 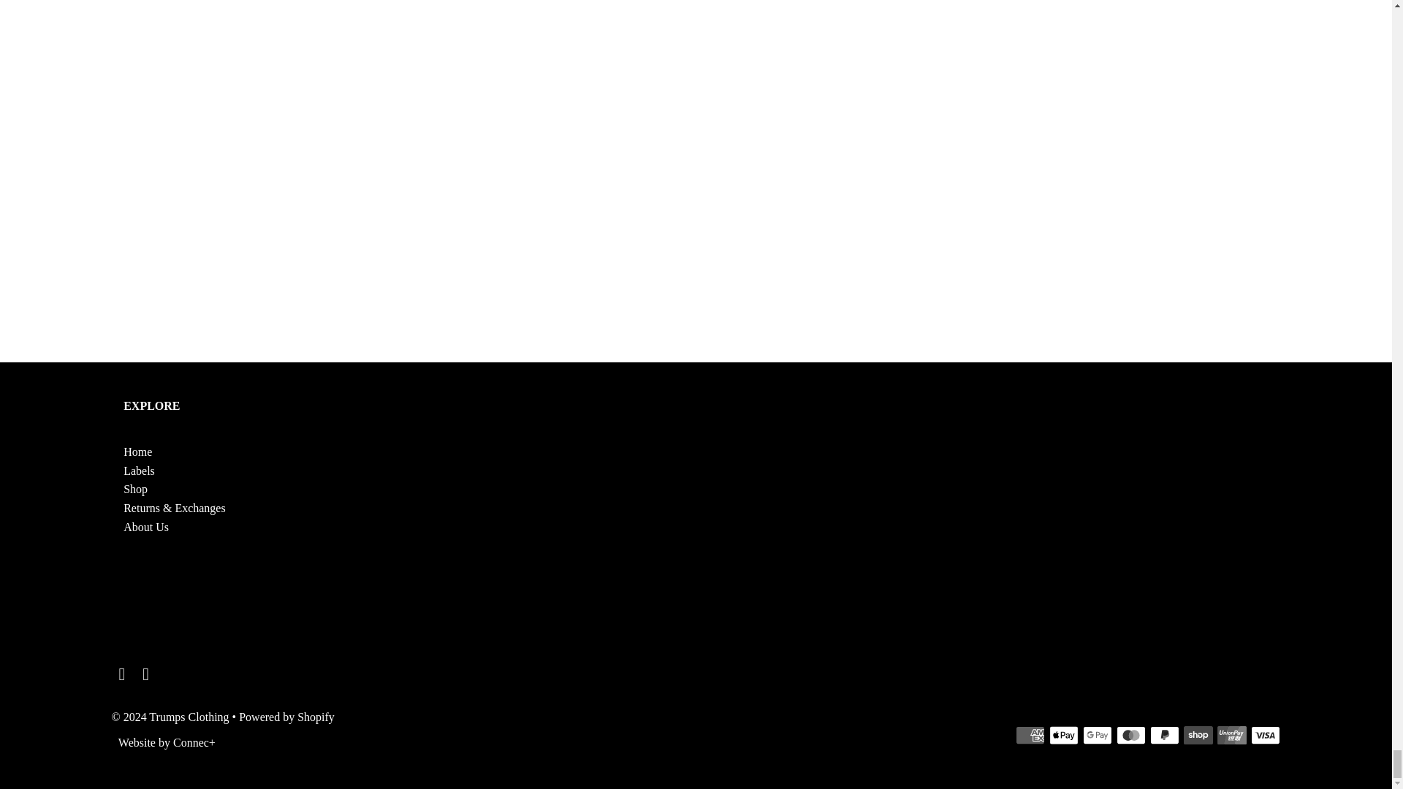 I want to click on Mastercard, so click(x=1131, y=735).